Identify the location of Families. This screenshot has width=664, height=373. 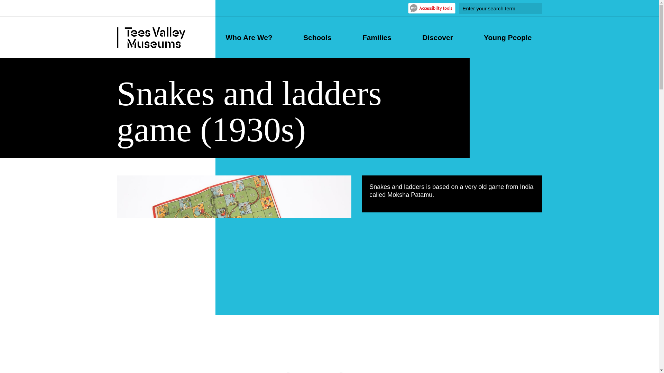
(377, 37).